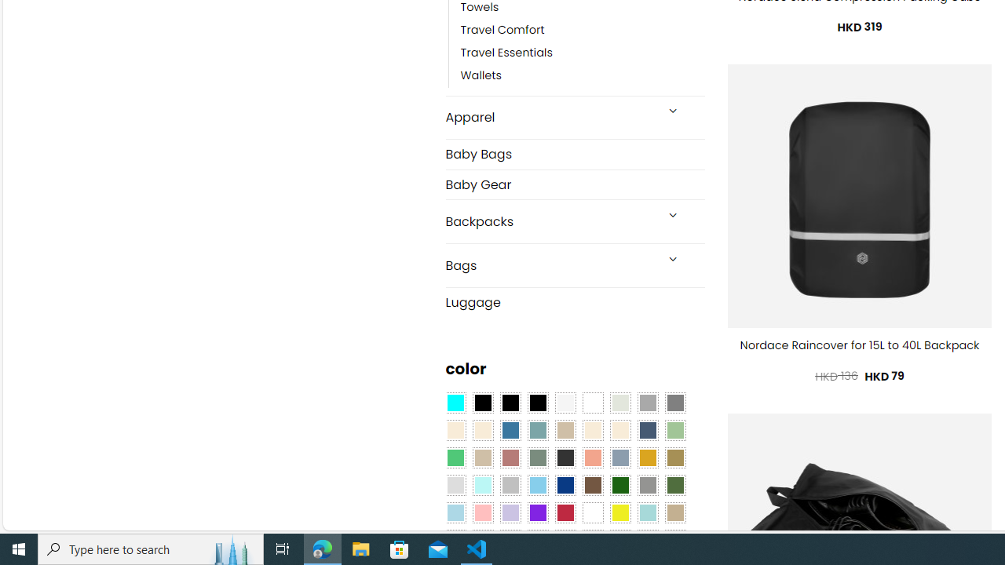 The image size is (1005, 565). I want to click on Cream, so click(619, 430).